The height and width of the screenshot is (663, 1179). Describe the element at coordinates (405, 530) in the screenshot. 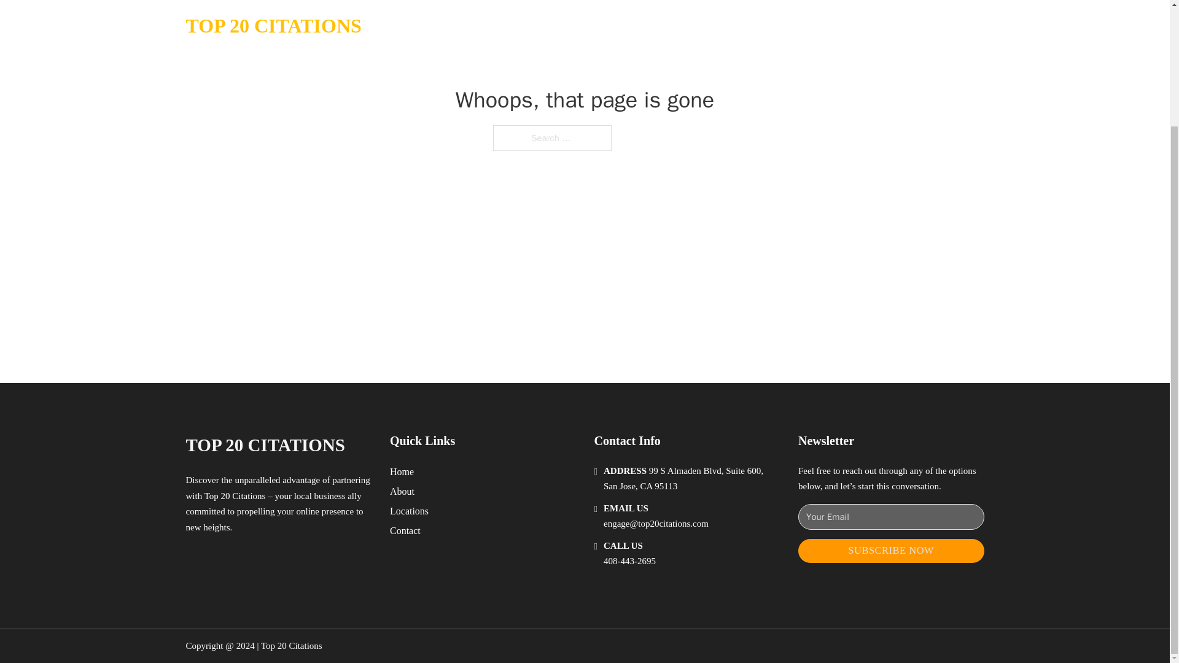

I see `Contact` at that location.